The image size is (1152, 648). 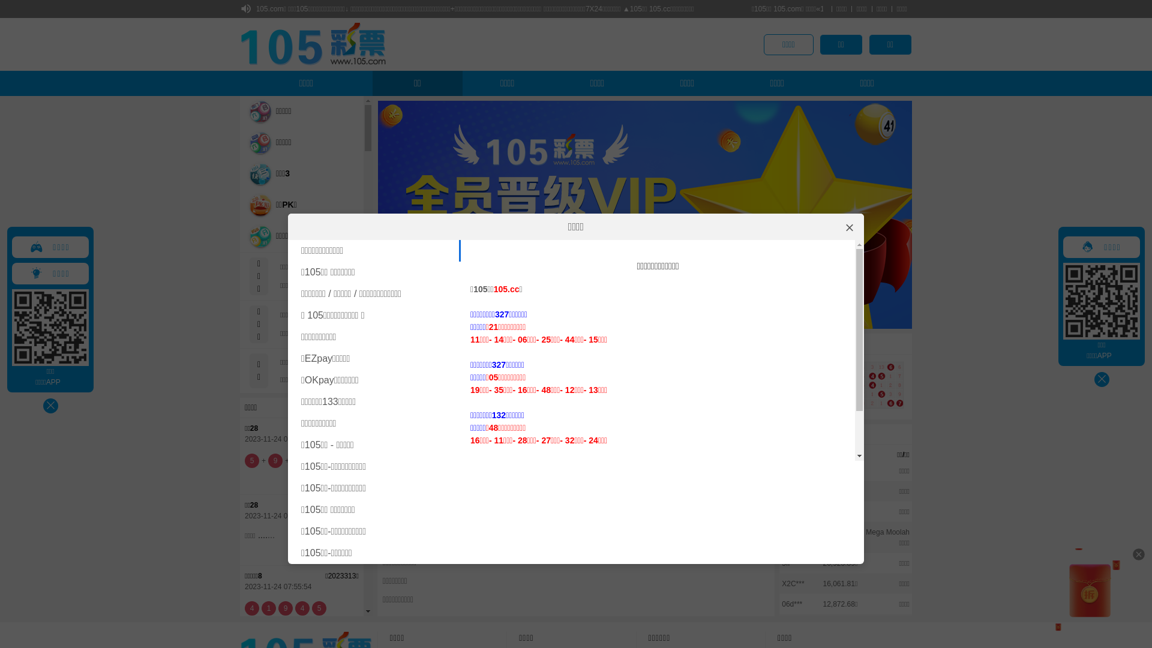 I want to click on 9, so click(x=634, y=317).